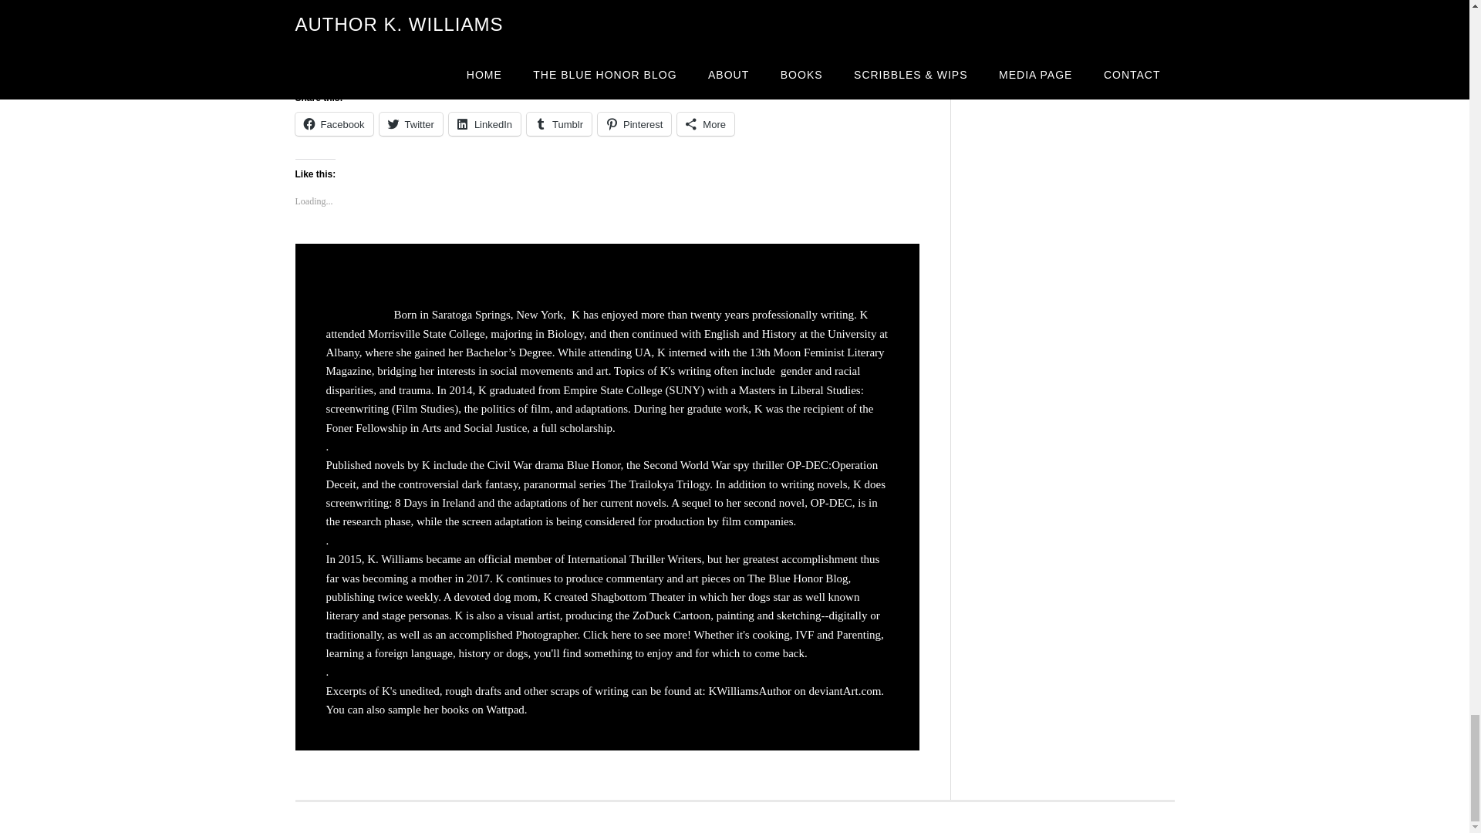  What do you see at coordinates (634, 123) in the screenshot?
I see `Click to share on Pinterest` at bounding box center [634, 123].